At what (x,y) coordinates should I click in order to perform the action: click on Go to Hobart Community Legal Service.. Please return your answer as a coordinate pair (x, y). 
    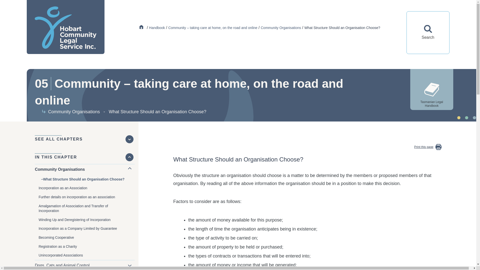
    Looking at the image, I should click on (142, 27).